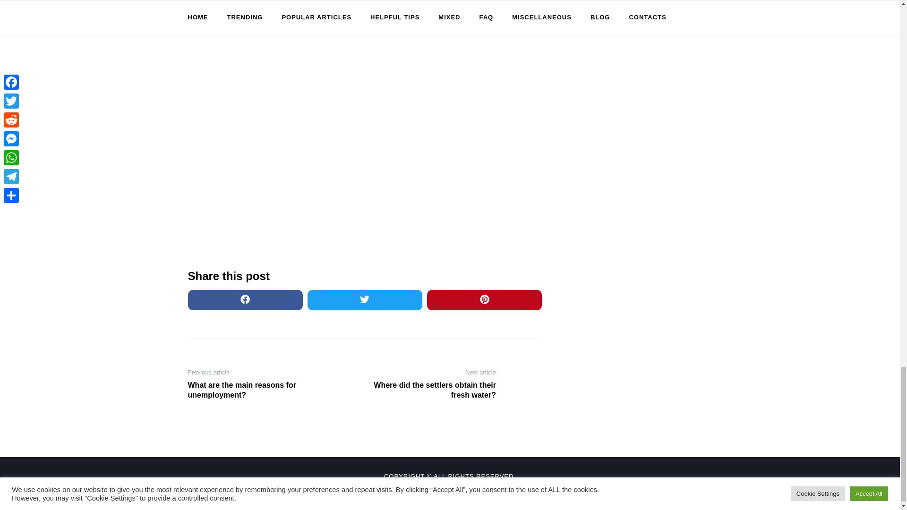 The width and height of the screenshot is (907, 510). What do you see at coordinates (434, 390) in the screenshot?
I see `Where did the settlers obtain their fresh water?` at bounding box center [434, 390].